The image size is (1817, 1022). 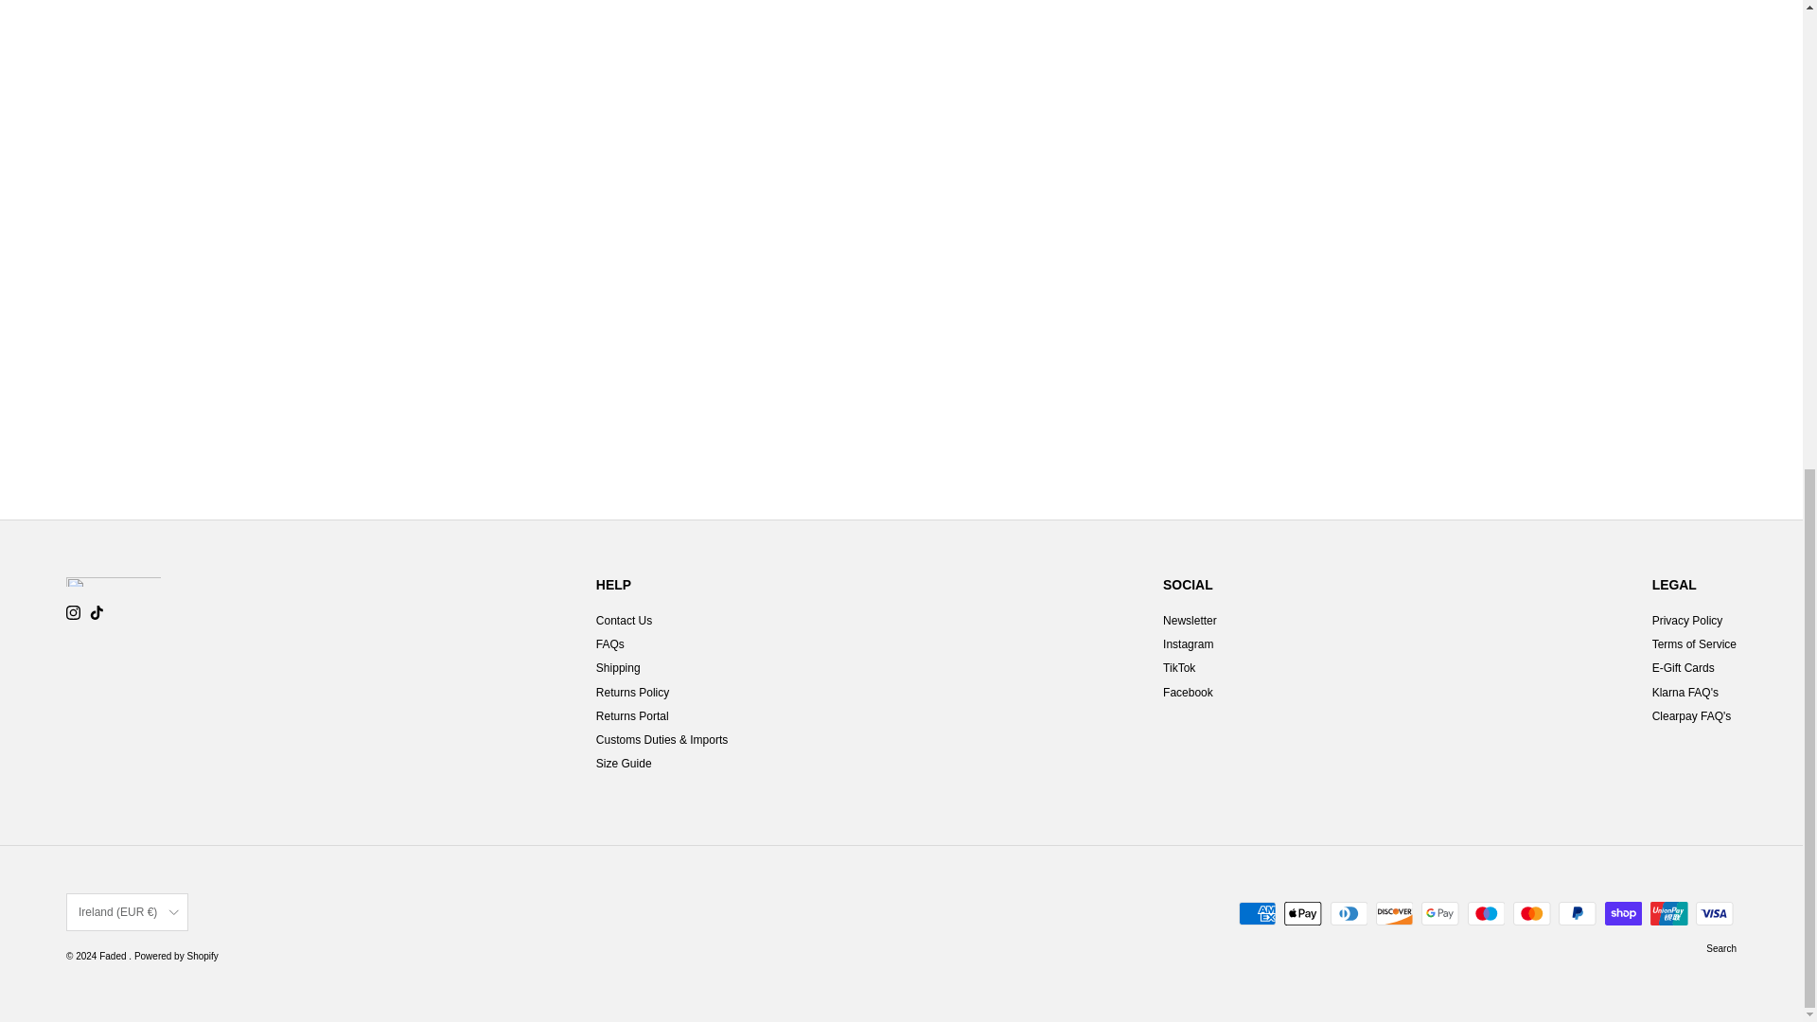 What do you see at coordinates (1394, 913) in the screenshot?
I see `Discover` at bounding box center [1394, 913].